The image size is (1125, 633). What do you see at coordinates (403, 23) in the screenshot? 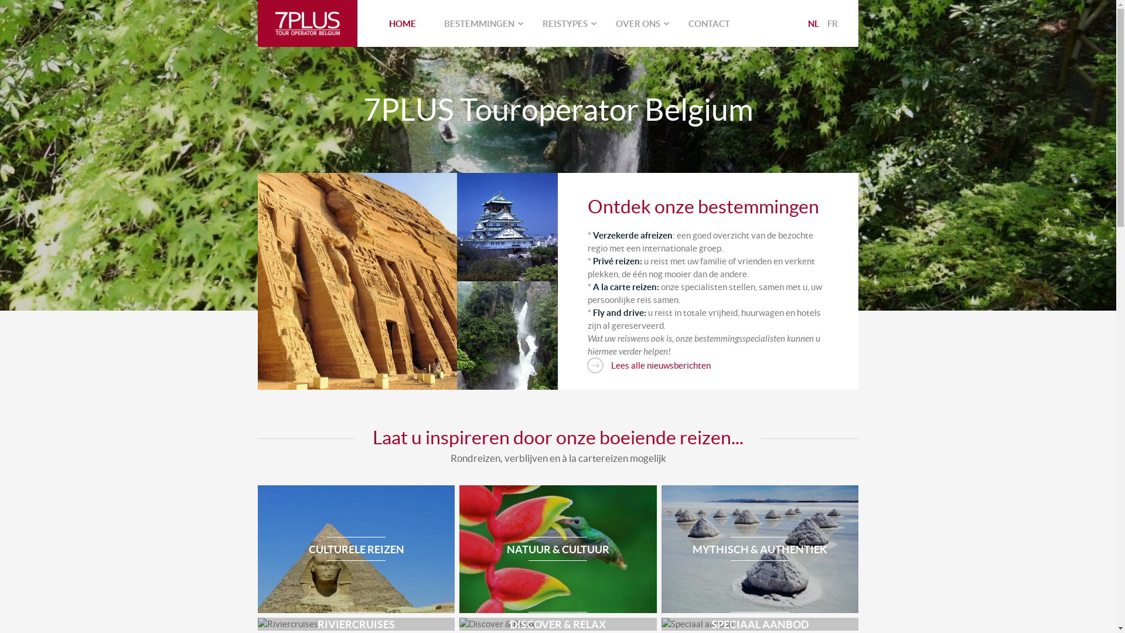
I see `HOME` at bounding box center [403, 23].